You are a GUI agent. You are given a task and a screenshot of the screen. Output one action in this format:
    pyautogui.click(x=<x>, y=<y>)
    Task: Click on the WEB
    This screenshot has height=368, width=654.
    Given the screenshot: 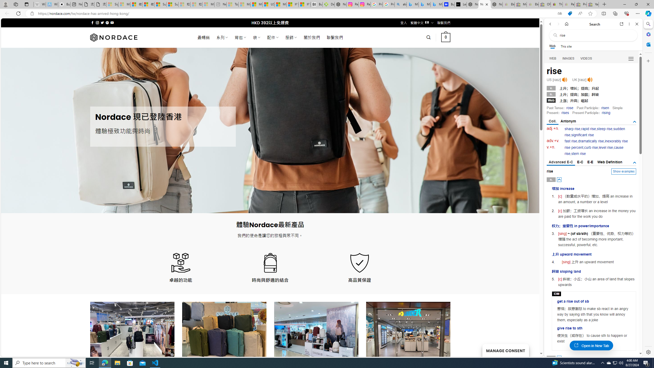 What is the action you would take?
    pyautogui.click(x=553, y=59)
    